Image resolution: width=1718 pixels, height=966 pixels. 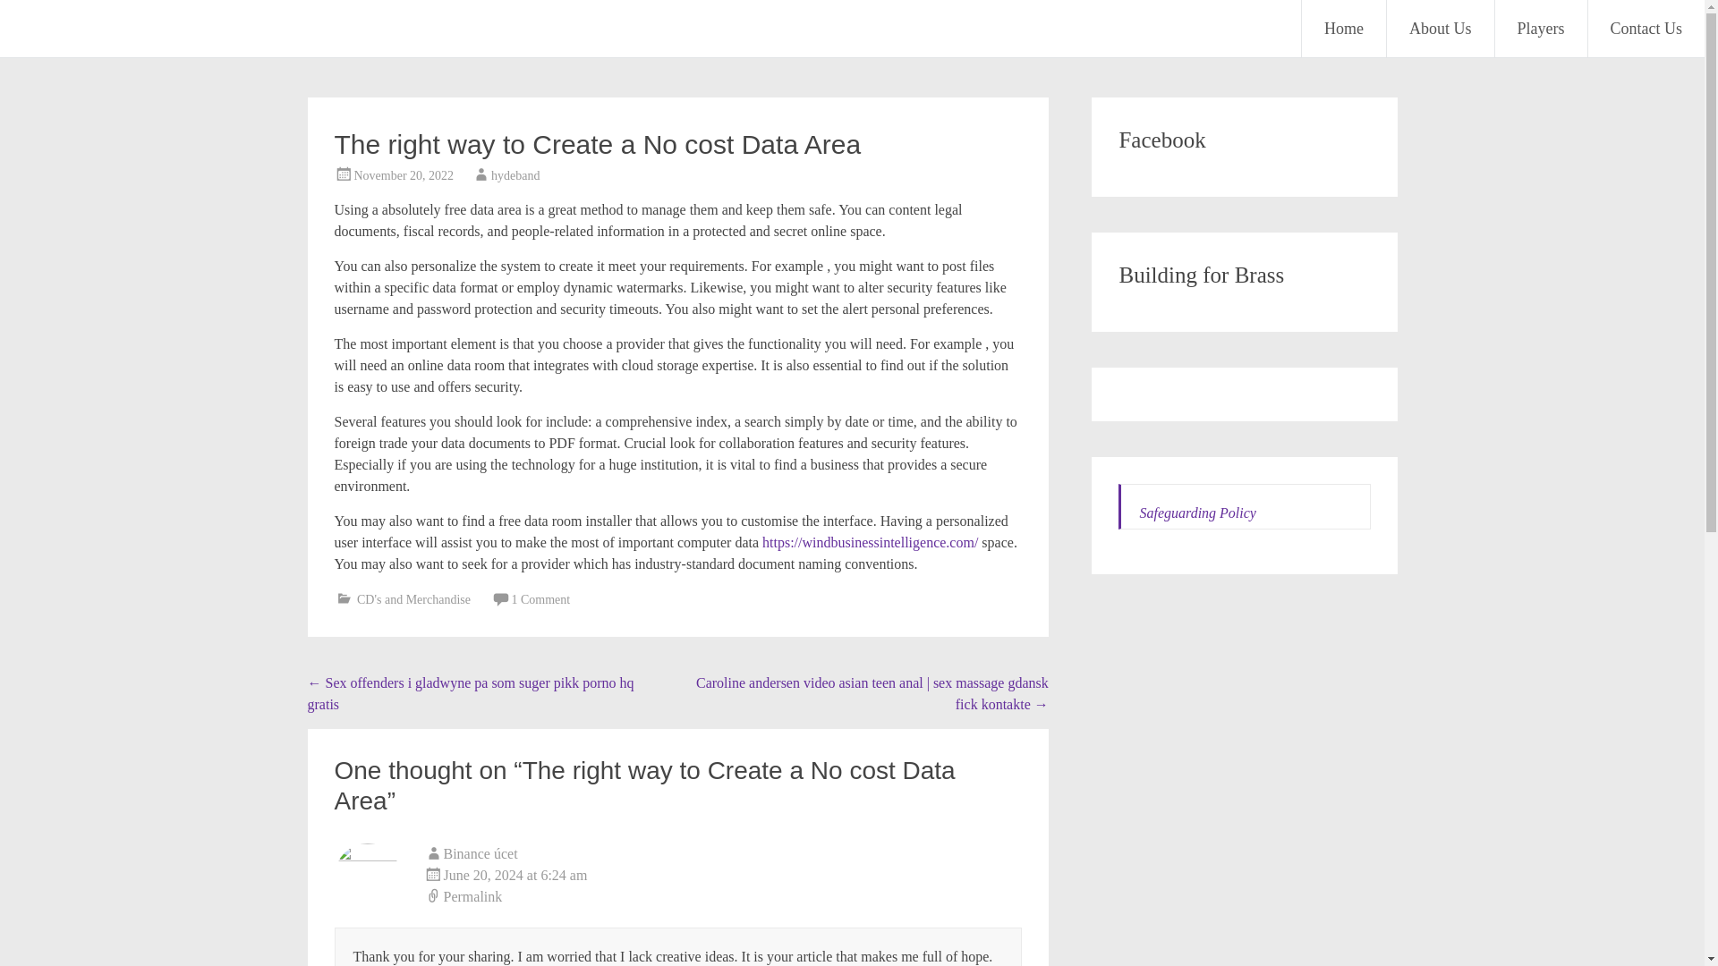 What do you see at coordinates (515, 175) in the screenshot?
I see `hydeband` at bounding box center [515, 175].